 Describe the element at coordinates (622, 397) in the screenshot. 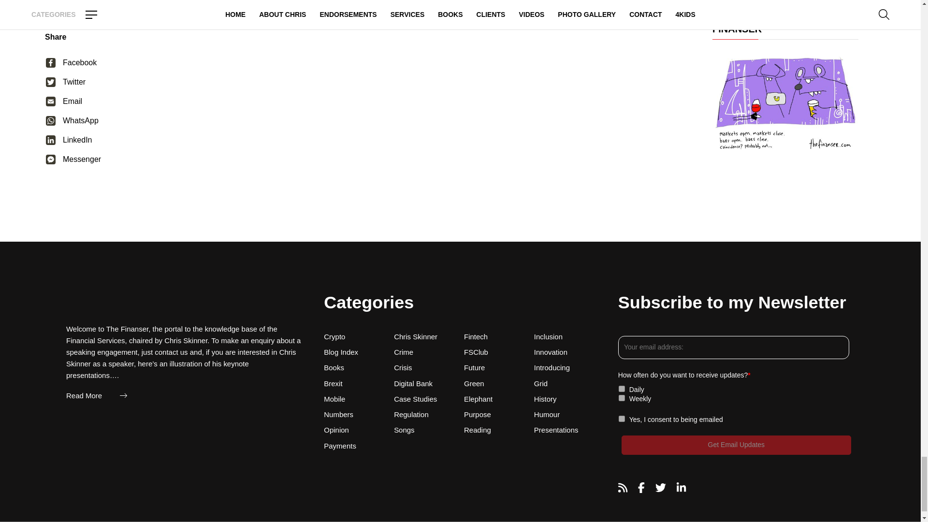

I see `weekly` at that location.